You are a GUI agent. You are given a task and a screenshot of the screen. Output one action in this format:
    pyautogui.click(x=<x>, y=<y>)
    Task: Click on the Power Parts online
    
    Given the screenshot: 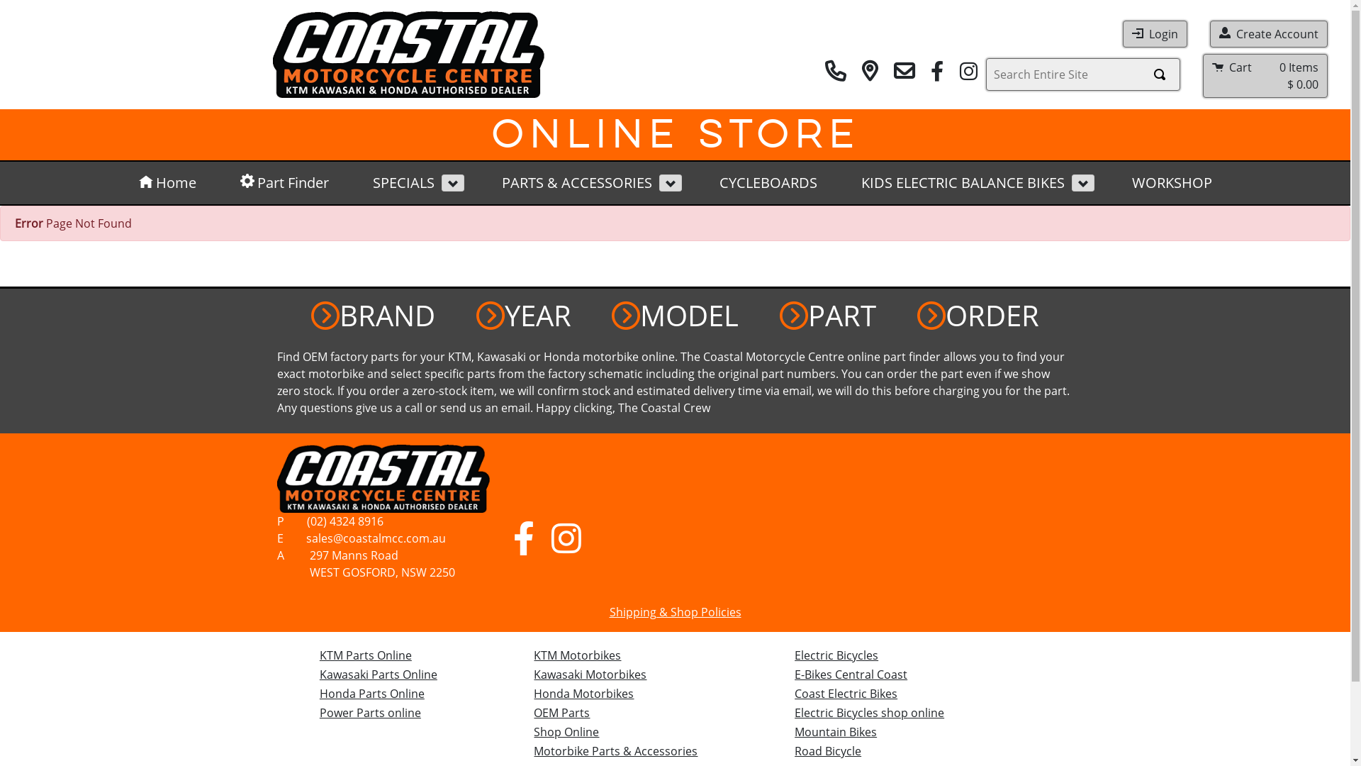 What is the action you would take?
    pyautogui.click(x=370, y=713)
    